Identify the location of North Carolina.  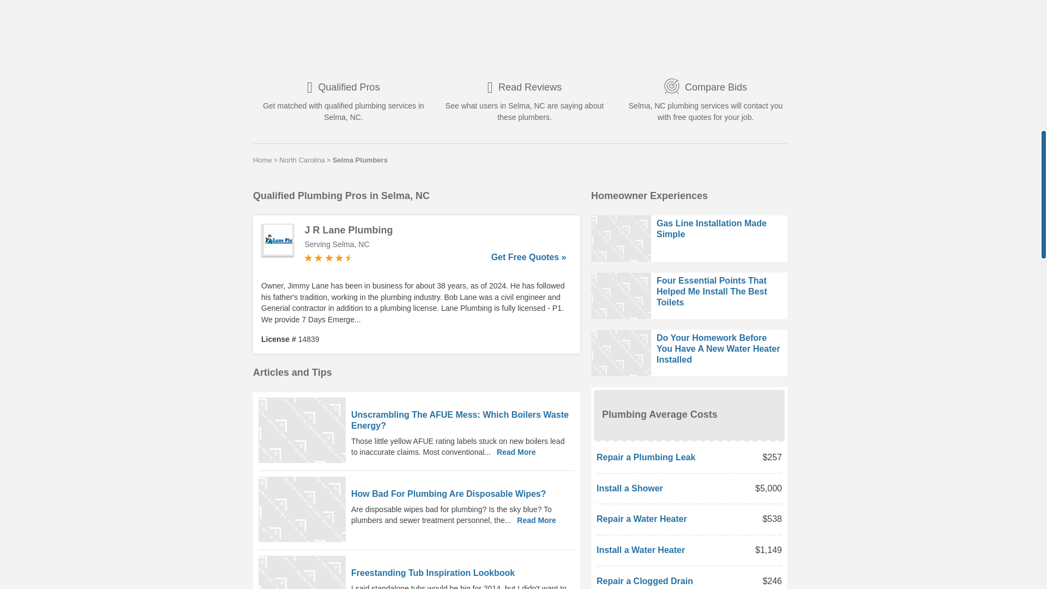
(302, 160).